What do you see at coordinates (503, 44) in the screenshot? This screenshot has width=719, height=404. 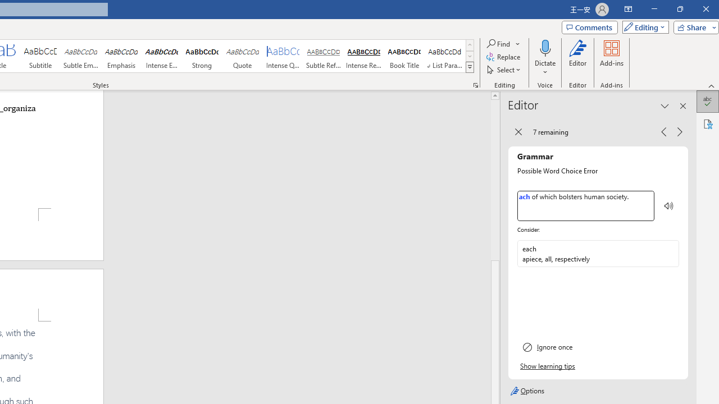 I see `Find` at bounding box center [503, 44].